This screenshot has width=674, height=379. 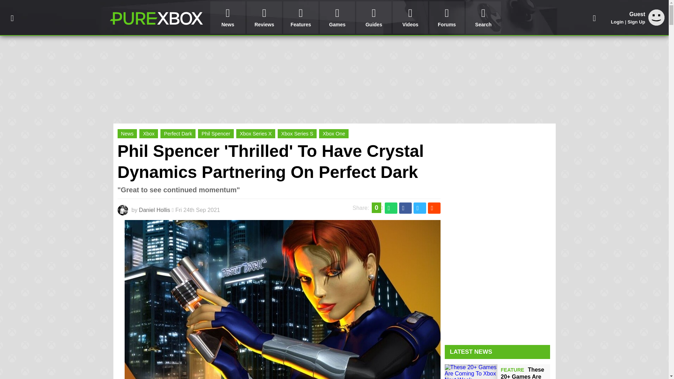 I want to click on Videos, so click(x=410, y=18).